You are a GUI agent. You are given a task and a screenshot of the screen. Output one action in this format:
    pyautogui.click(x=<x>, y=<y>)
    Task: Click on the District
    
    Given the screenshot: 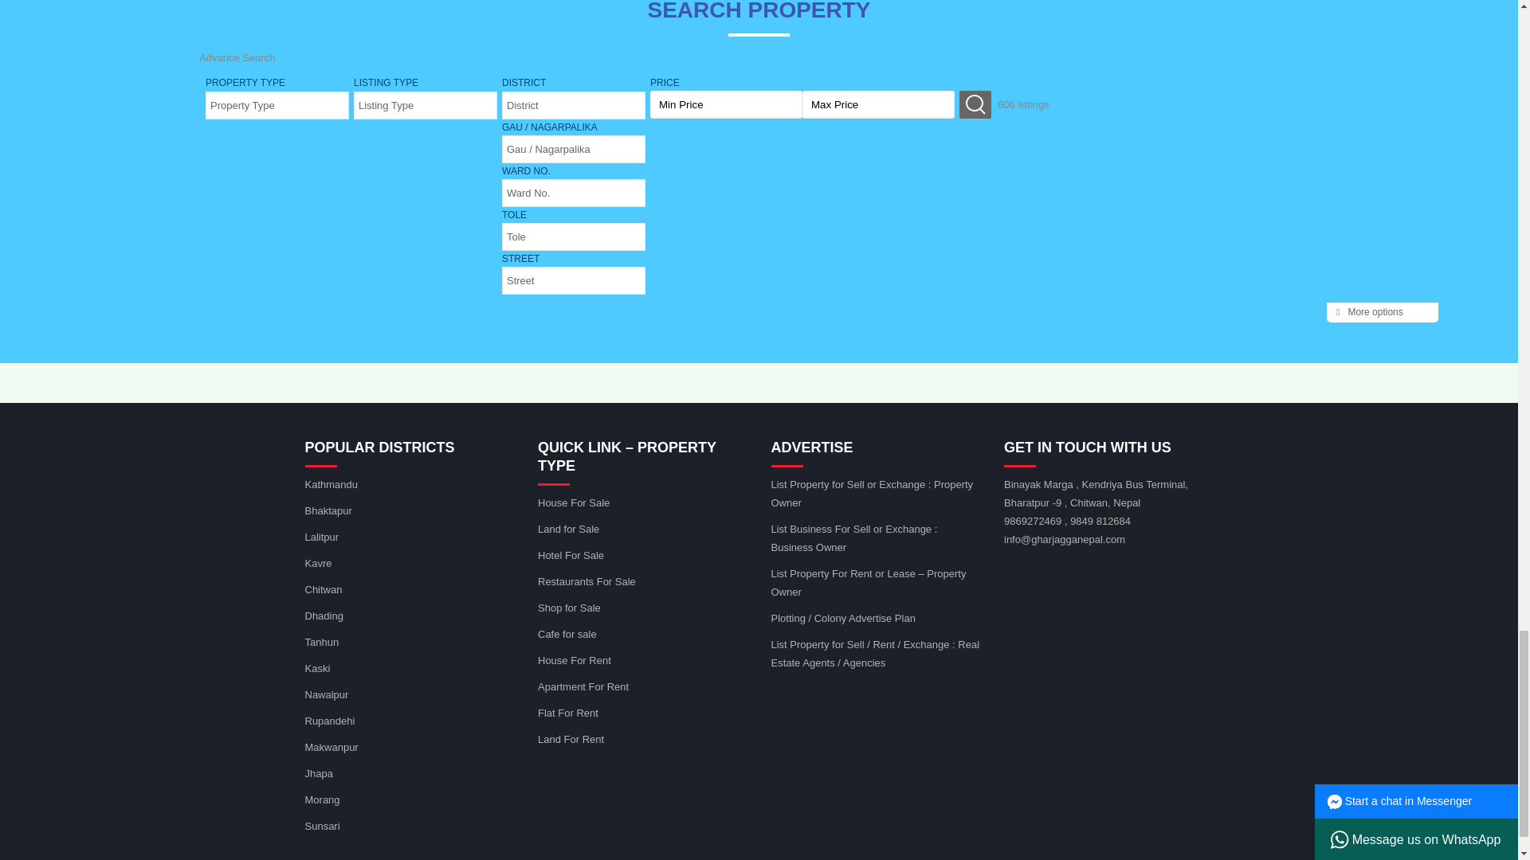 What is the action you would take?
    pyautogui.click(x=574, y=105)
    